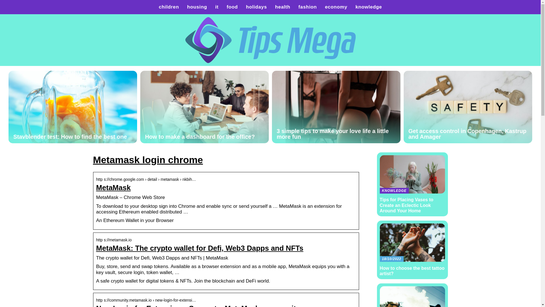  What do you see at coordinates (336, 107) in the screenshot?
I see `3 simple tips to make your love life a little more fun` at bounding box center [336, 107].